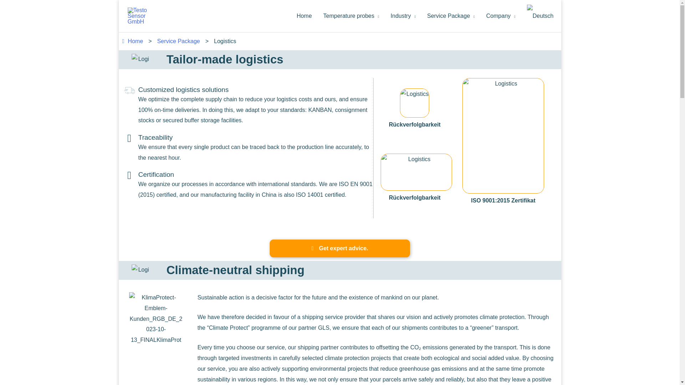  Describe the element at coordinates (416, 172) in the screenshot. I see `Logistics` at that location.